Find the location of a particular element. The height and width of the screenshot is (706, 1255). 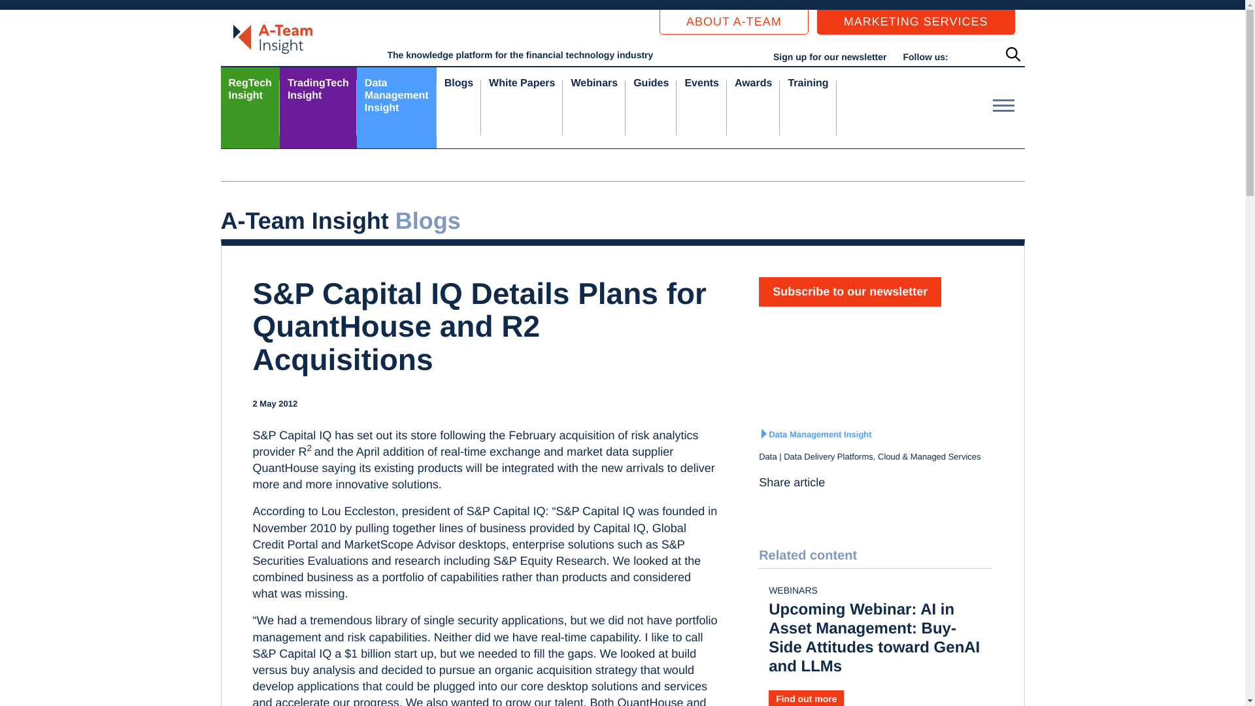

ABOUT A-TEAM is located at coordinates (318, 107).